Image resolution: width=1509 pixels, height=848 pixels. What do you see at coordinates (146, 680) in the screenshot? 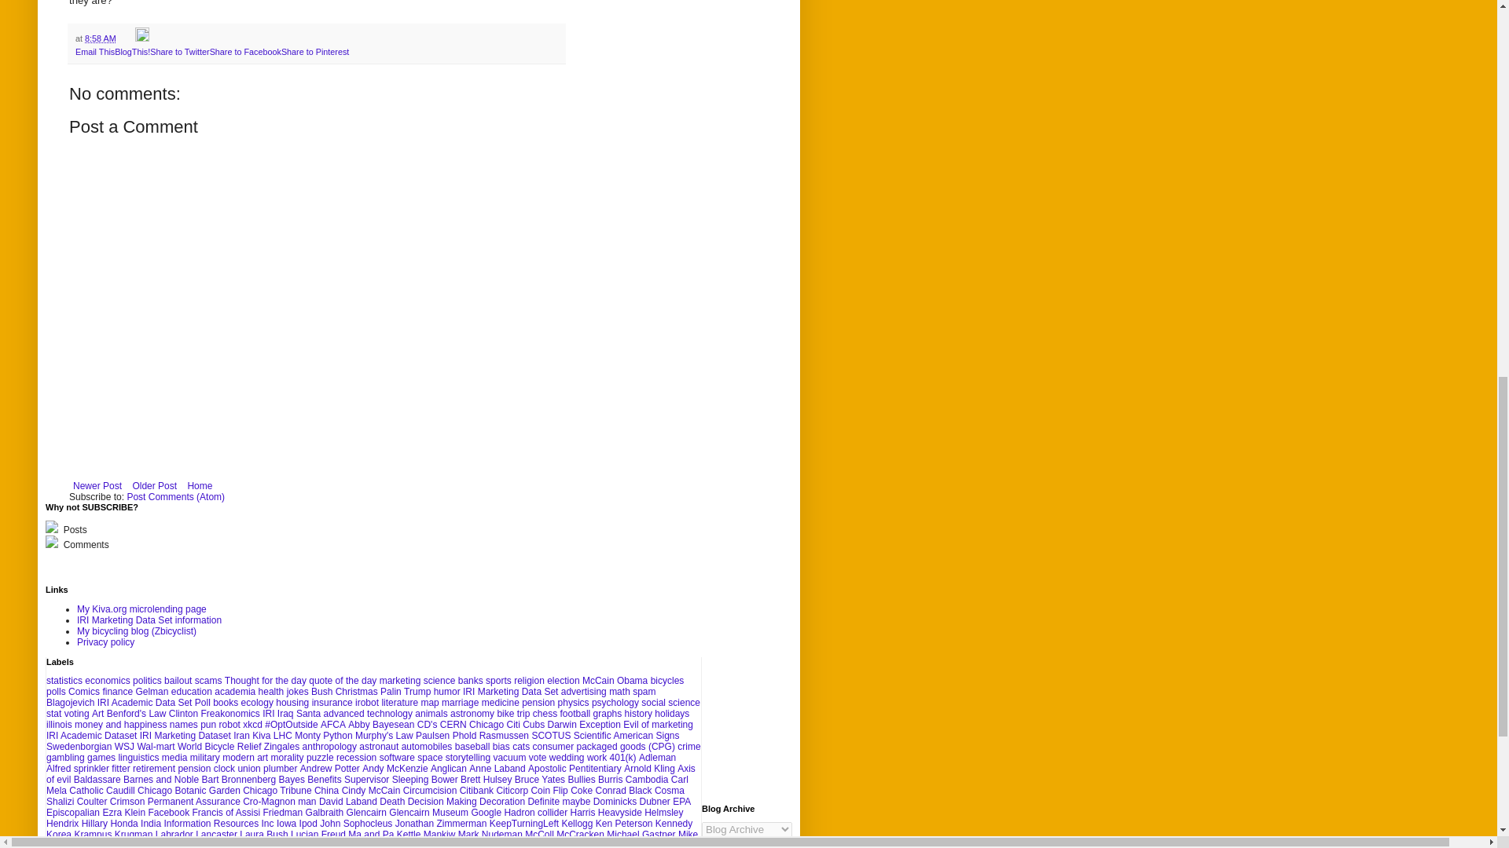
I see `politics` at bounding box center [146, 680].